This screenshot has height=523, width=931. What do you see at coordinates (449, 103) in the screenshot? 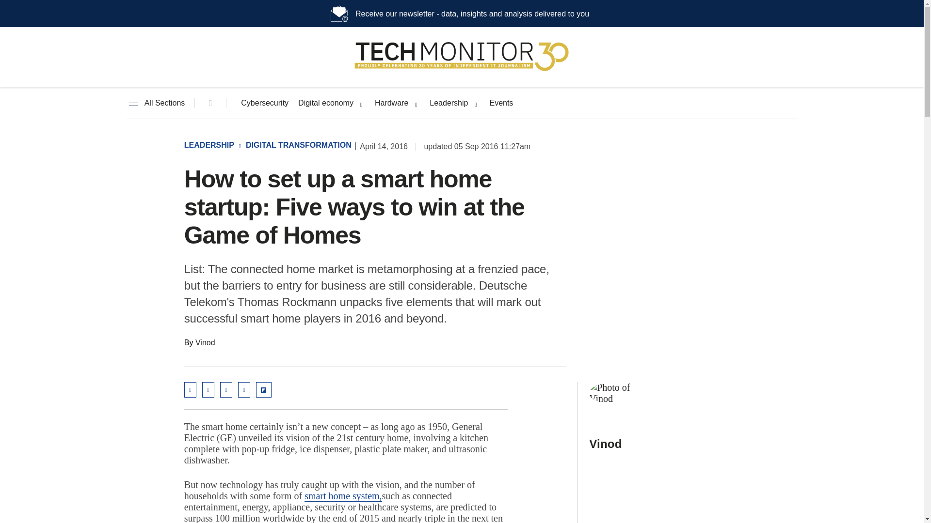
I see `Leadership` at bounding box center [449, 103].